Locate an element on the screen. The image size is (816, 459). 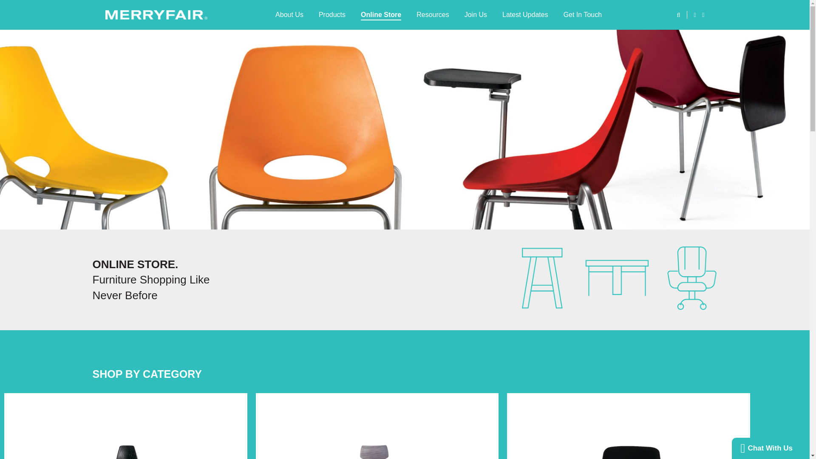
Join Us is located at coordinates (476, 15).